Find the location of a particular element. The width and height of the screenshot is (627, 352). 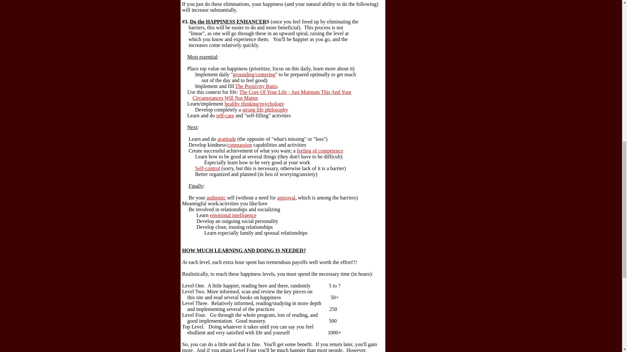

The Positivity Ratio is located at coordinates (256, 86).